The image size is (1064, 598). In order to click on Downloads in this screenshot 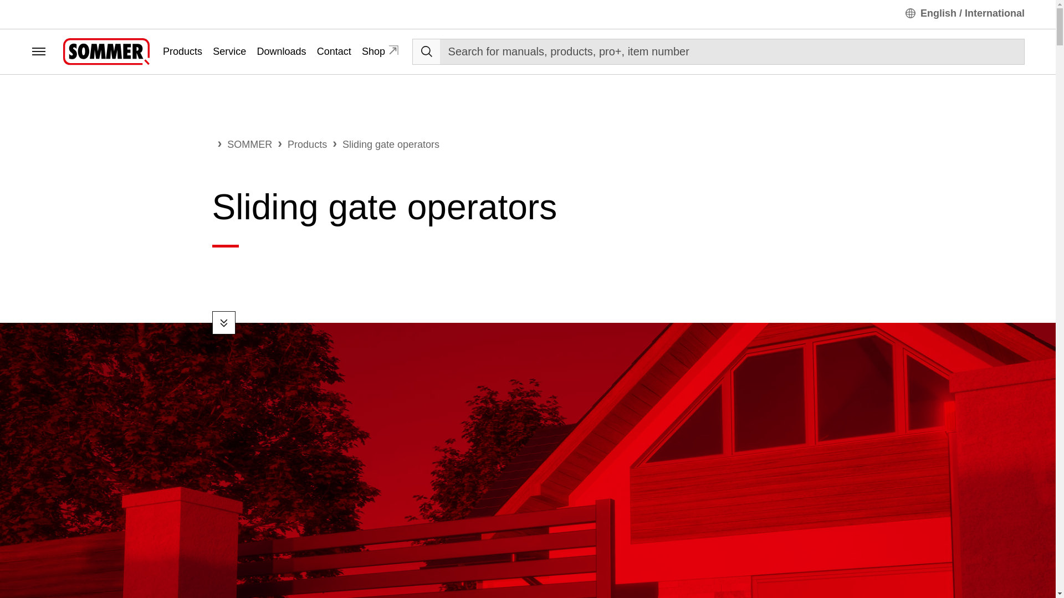, I will do `click(281, 51)`.